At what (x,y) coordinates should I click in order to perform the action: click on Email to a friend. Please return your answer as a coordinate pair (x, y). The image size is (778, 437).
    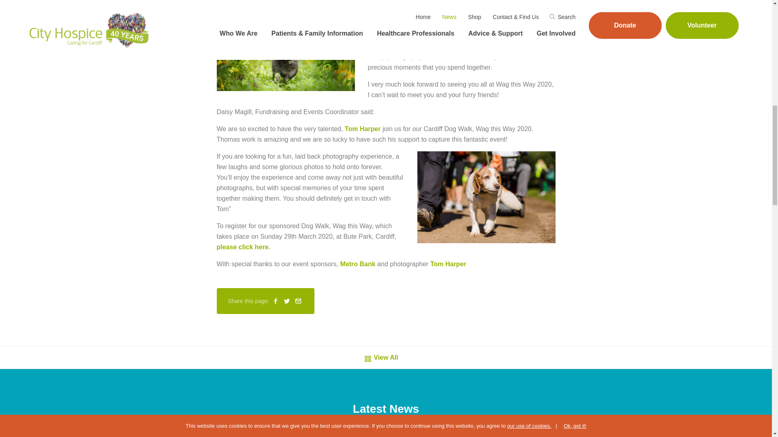
    Looking at the image, I should click on (298, 301).